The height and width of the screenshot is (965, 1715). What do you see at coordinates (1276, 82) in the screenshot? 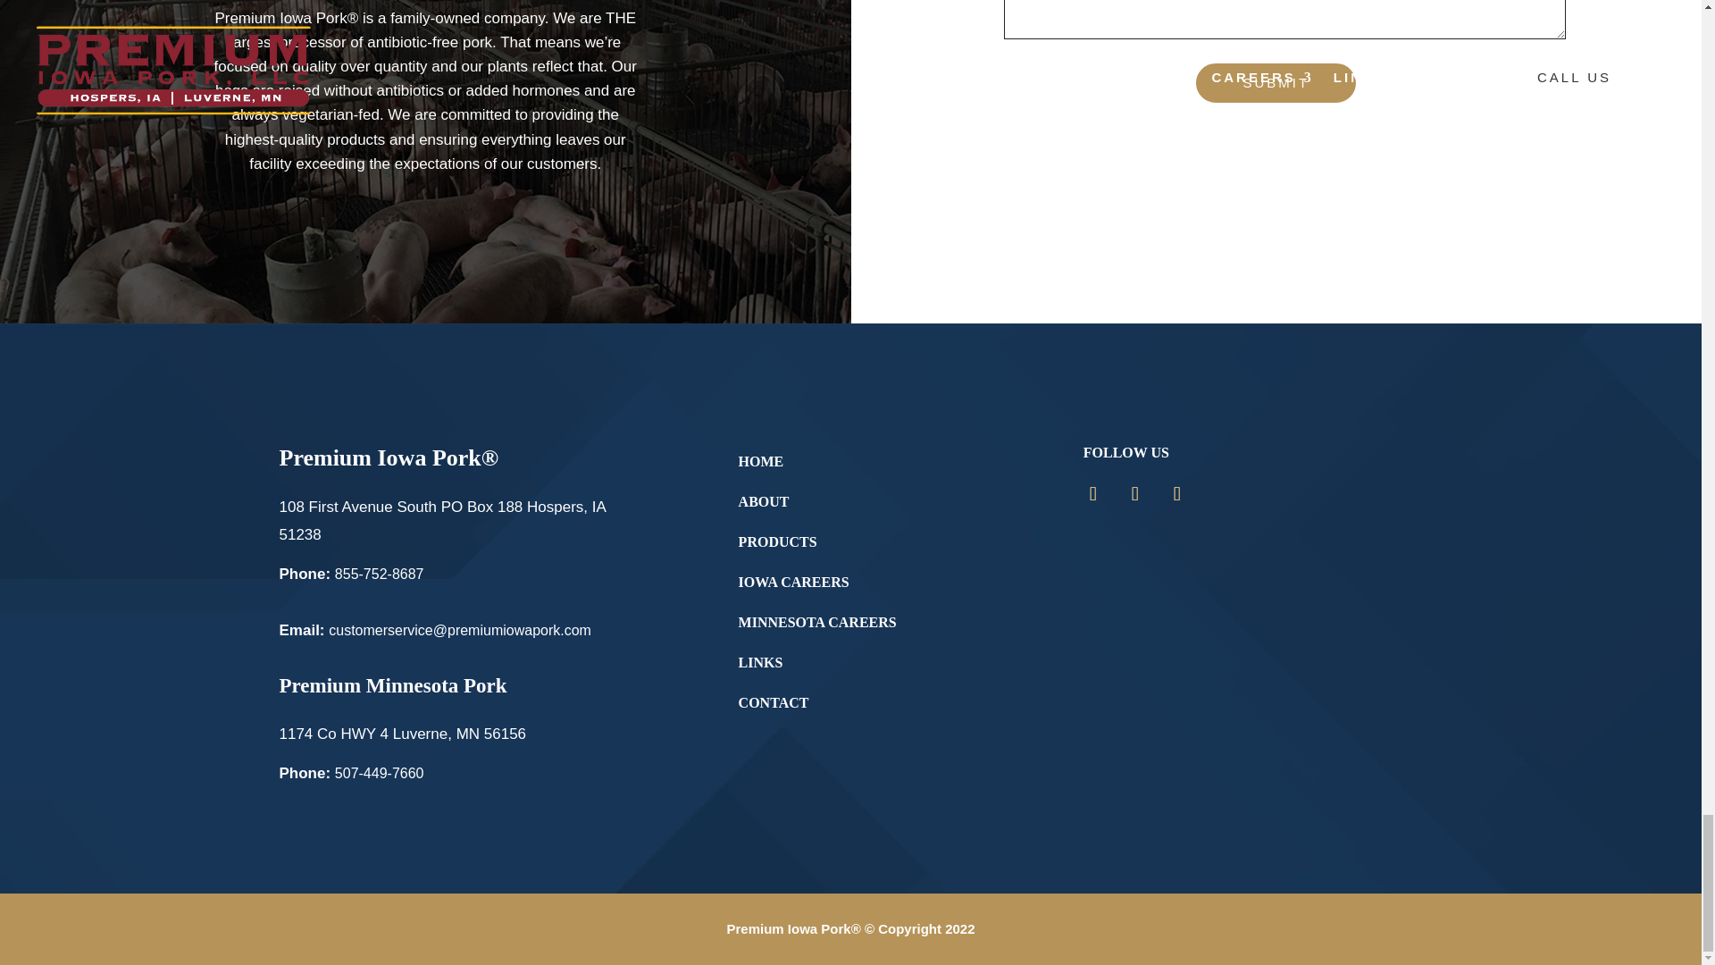
I see `SUBMIT` at bounding box center [1276, 82].